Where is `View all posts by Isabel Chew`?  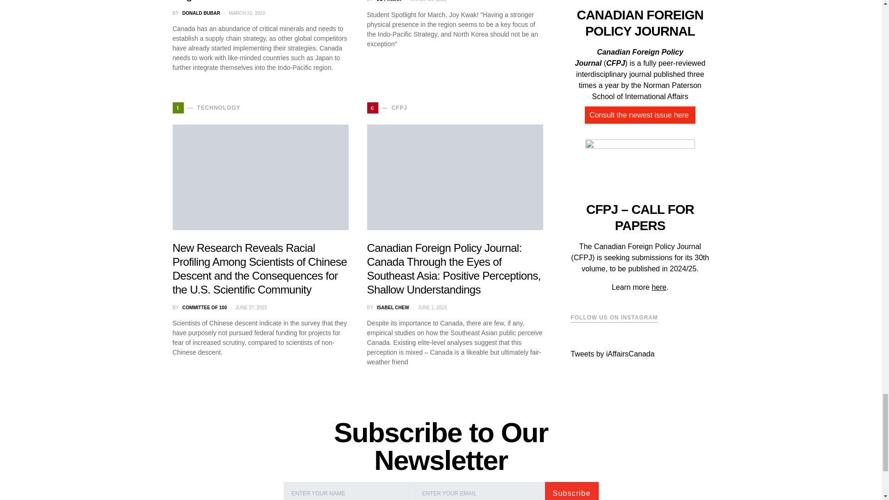 View all posts by Isabel Chew is located at coordinates (393, 307).